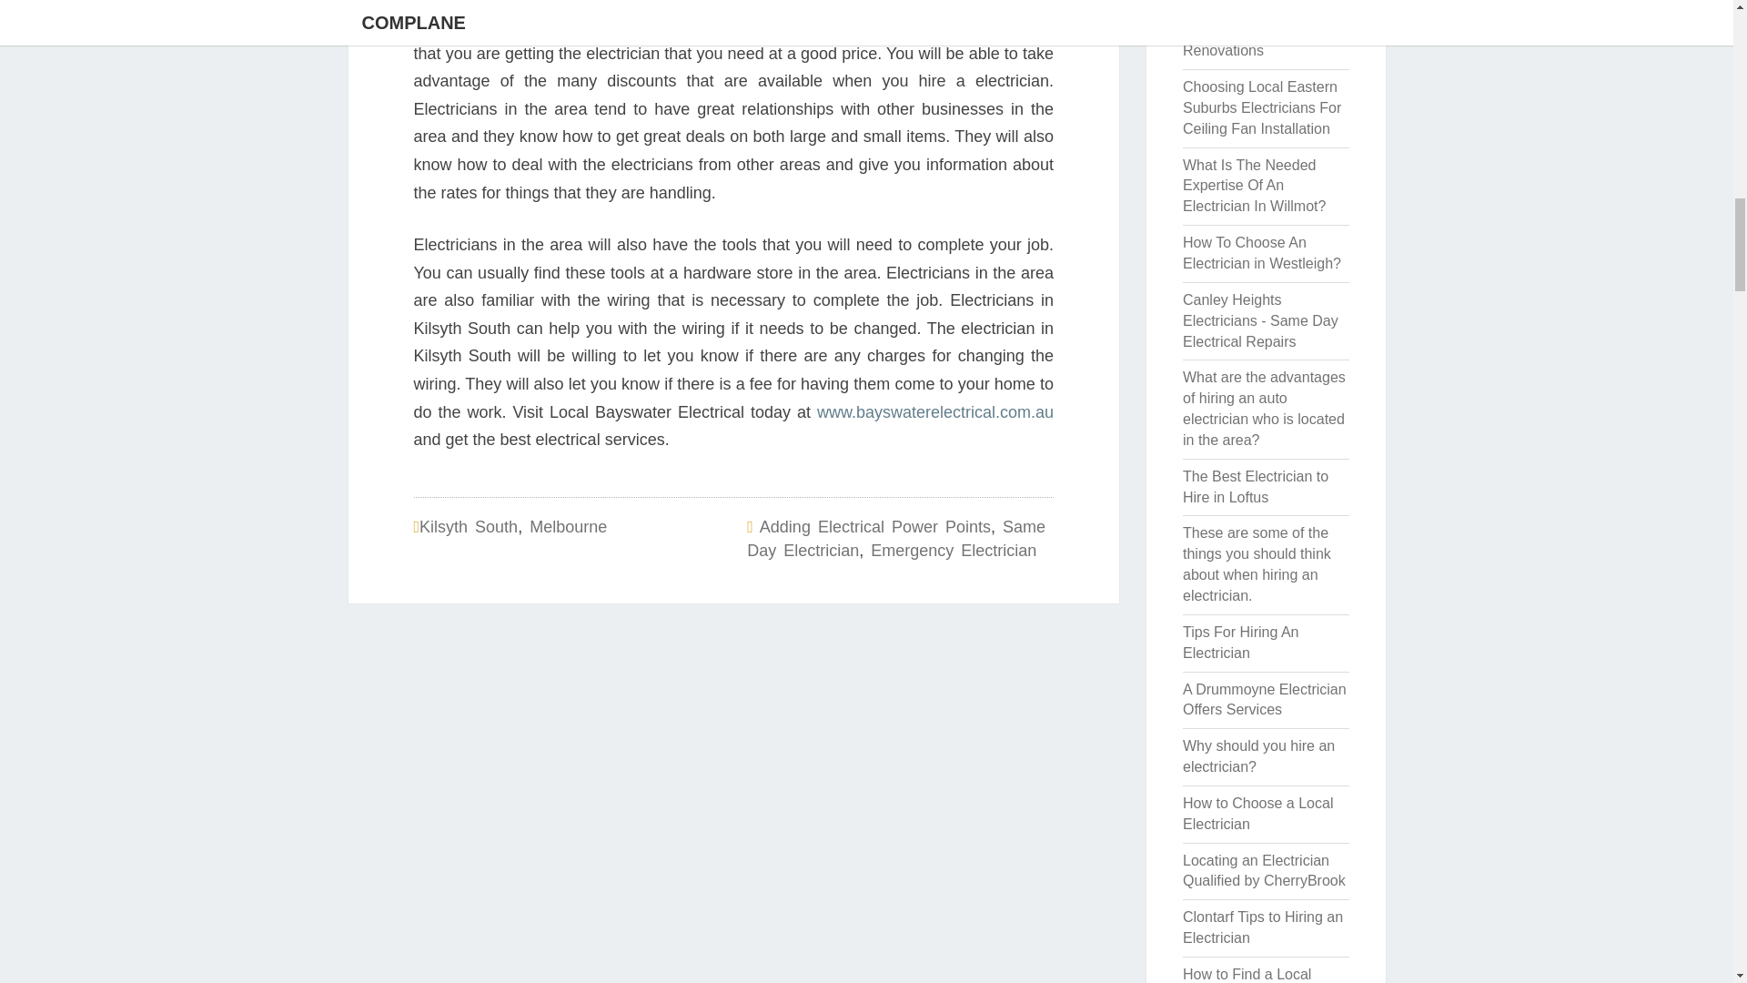 The image size is (1747, 983). I want to click on Adding Electrical Power Points, so click(875, 526).